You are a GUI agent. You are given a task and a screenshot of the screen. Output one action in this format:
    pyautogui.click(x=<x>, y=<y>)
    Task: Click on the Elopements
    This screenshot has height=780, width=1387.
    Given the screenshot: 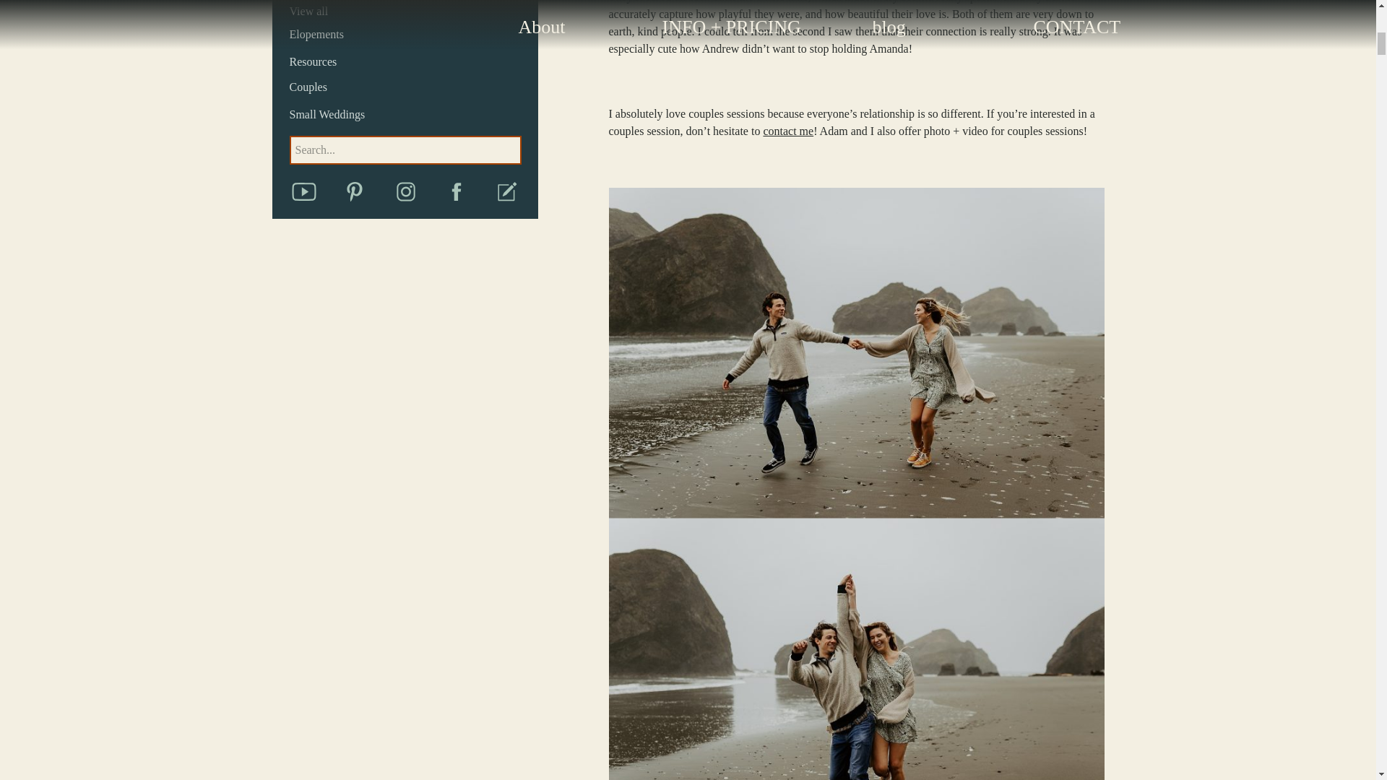 What is the action you would take?
    pyautogui.click(x=413, y=35)
    